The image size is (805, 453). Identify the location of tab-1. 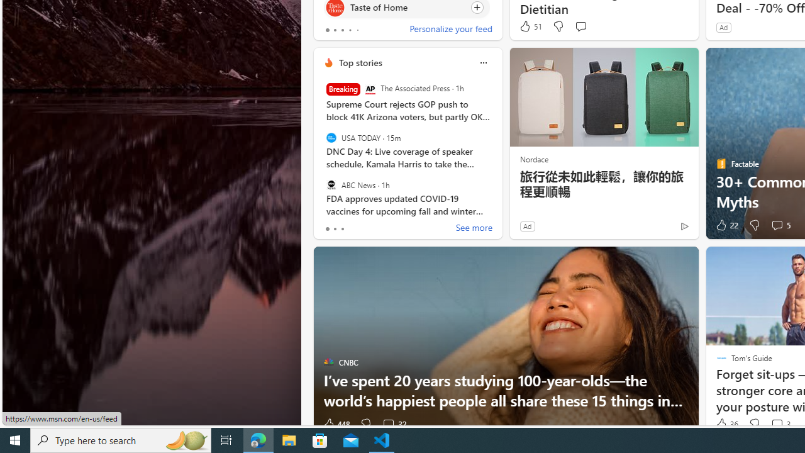
(335, 229).